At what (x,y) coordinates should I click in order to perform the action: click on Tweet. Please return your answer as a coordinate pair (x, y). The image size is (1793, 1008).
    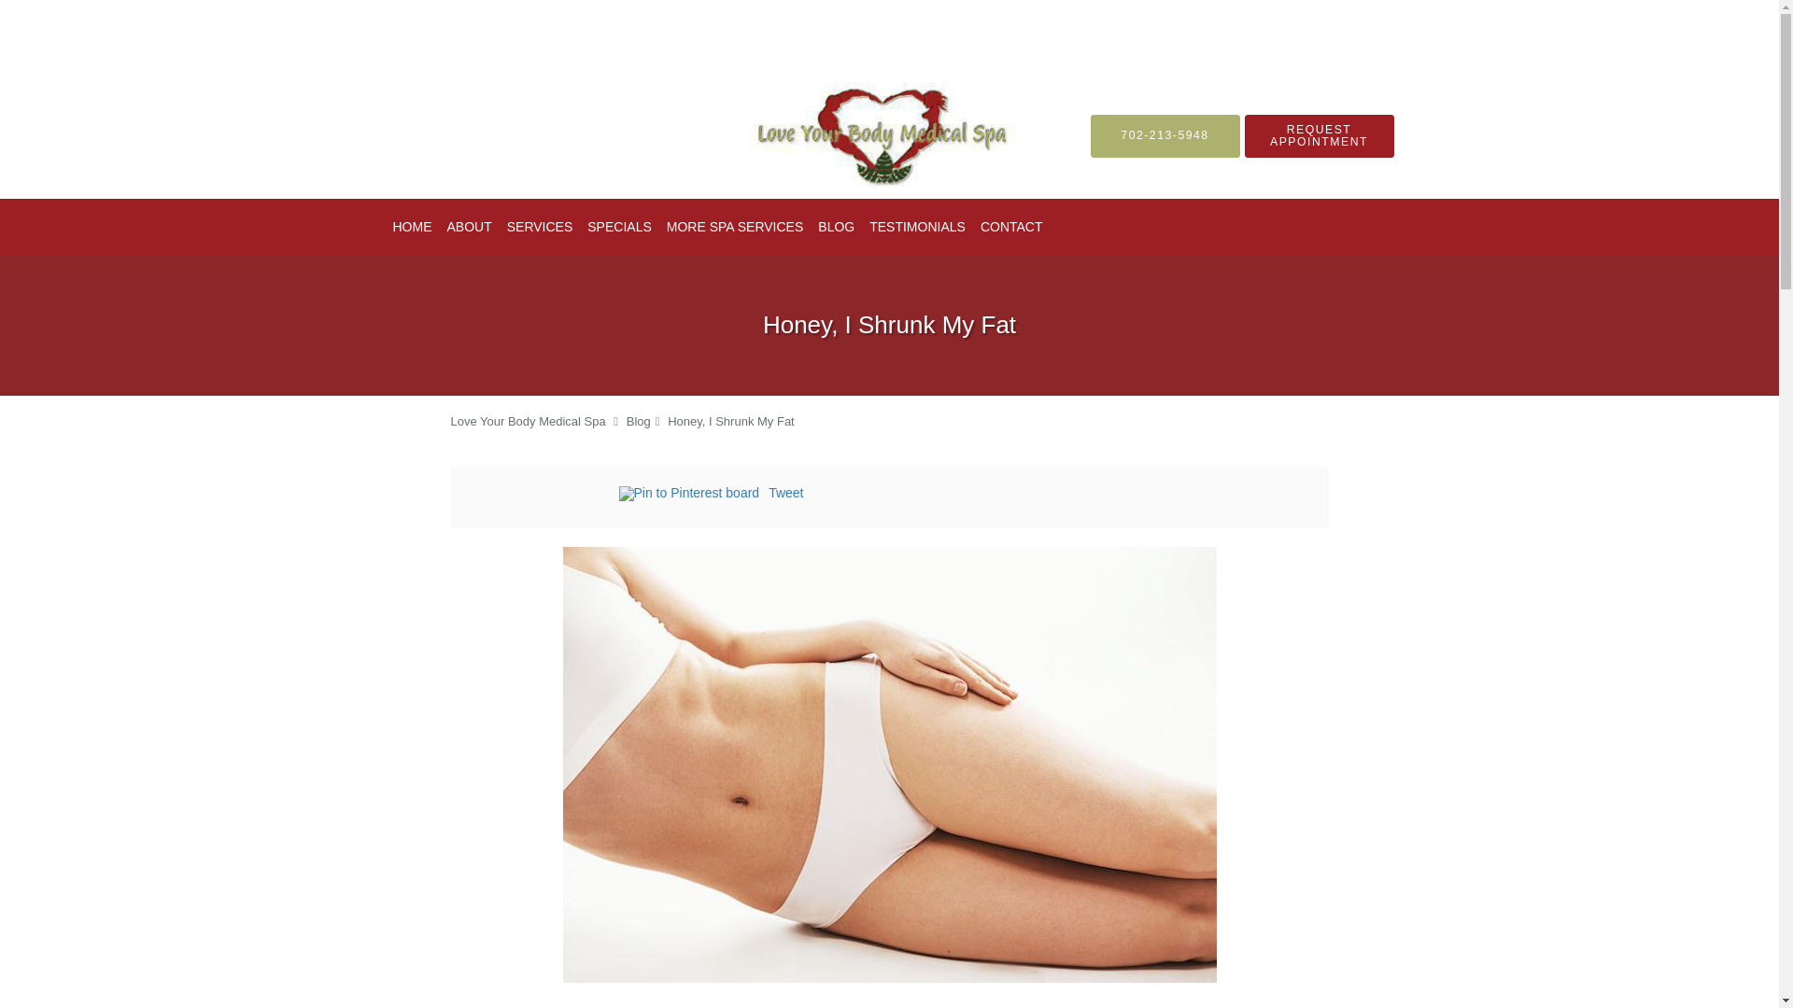
    Looking at the image, I should click on (786, 492).